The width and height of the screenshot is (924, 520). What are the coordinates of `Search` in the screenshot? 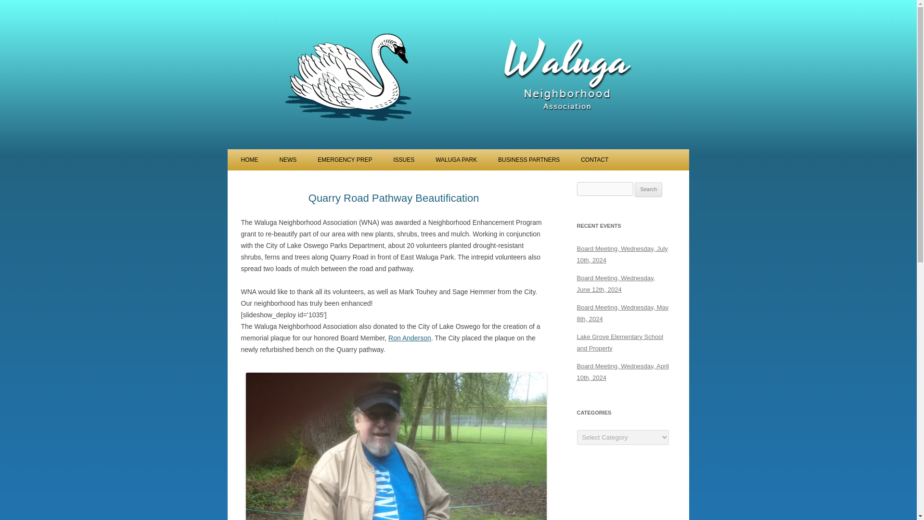 It's located at (649, 190).